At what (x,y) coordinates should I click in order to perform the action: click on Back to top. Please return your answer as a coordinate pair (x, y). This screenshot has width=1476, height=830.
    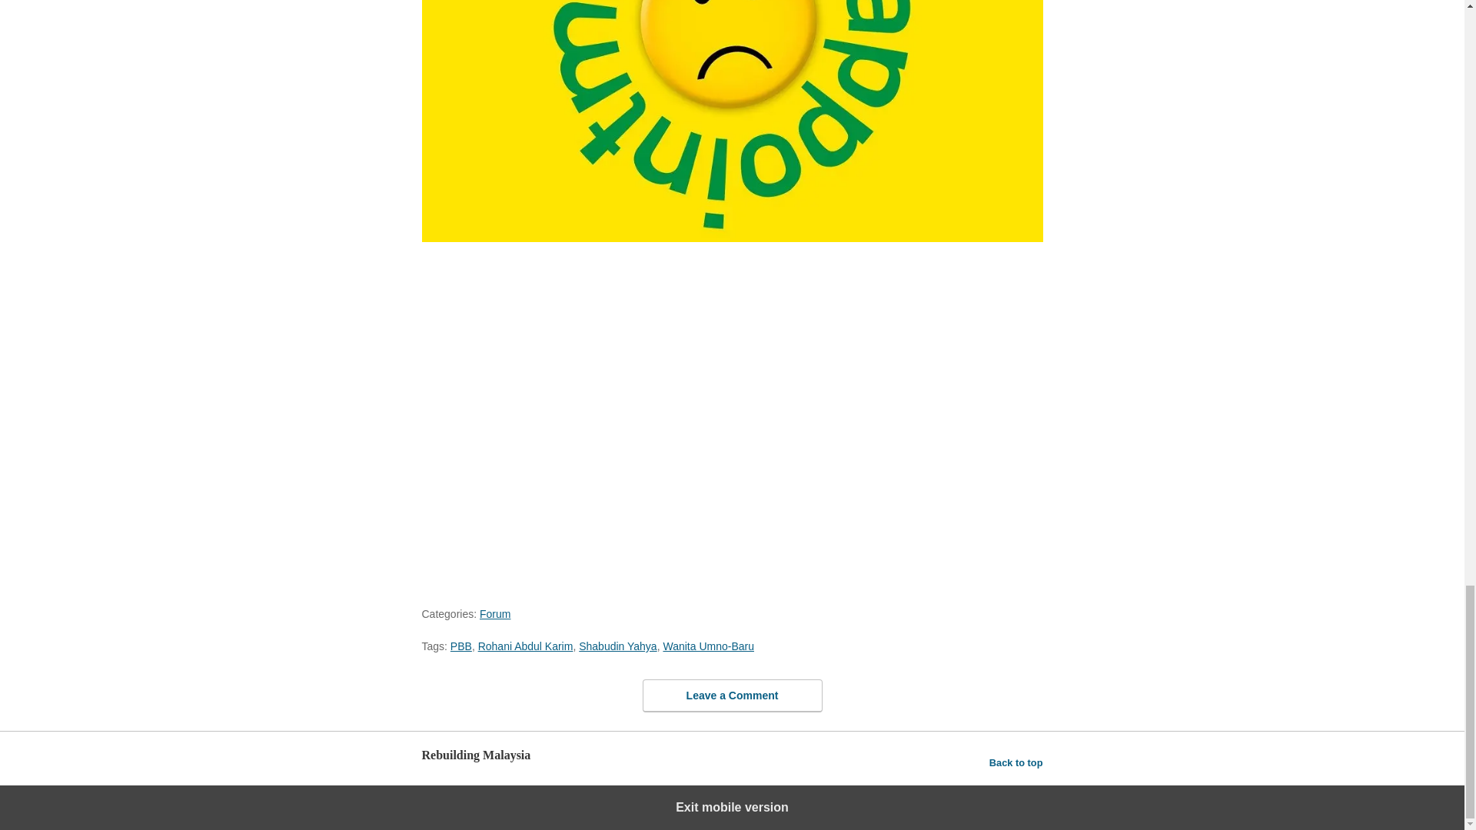
    Looking at the image, I should click on (1016, 762).